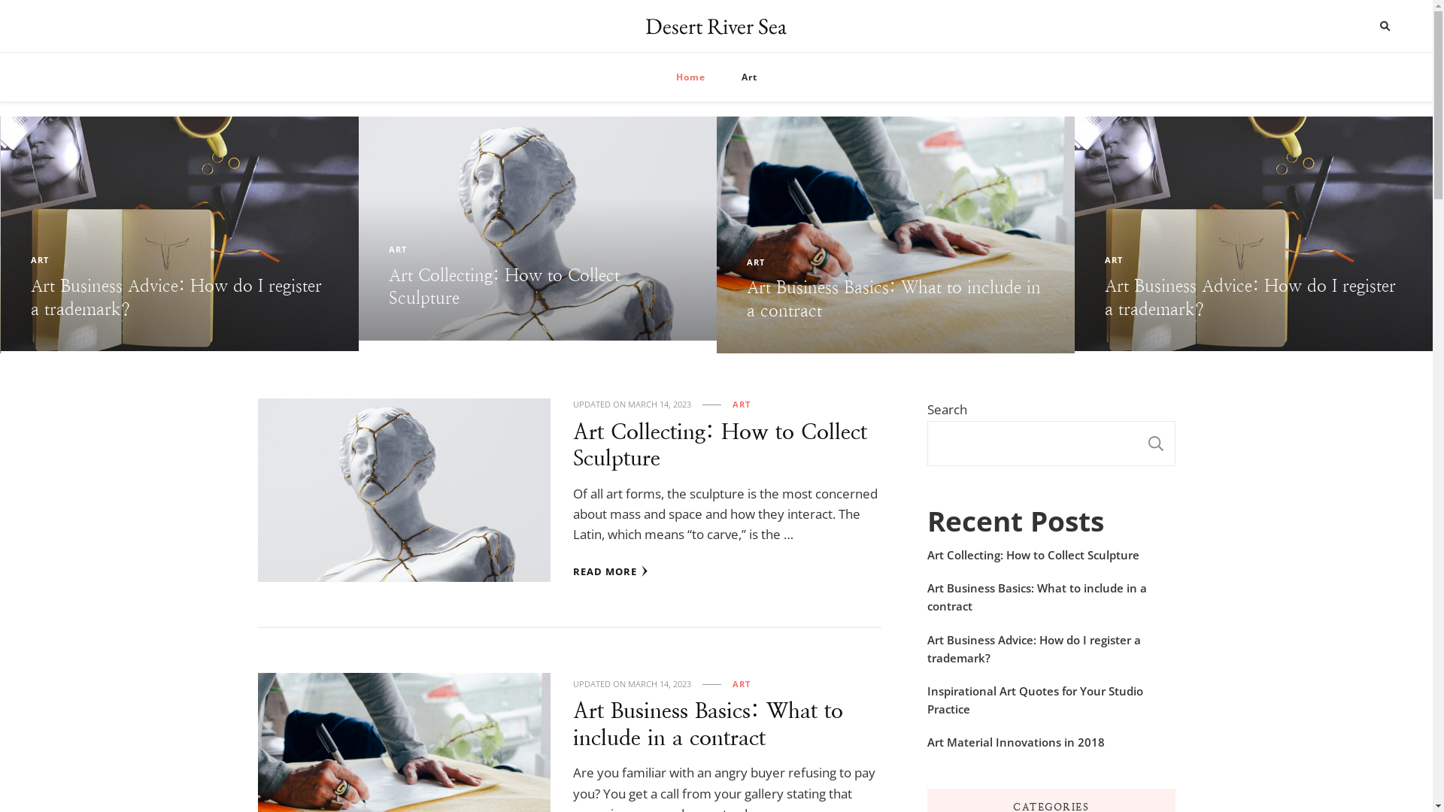 The image size is (1444, 812). I want to click on Art Collecting: How to Collect Sculpture, so click(720, 445).